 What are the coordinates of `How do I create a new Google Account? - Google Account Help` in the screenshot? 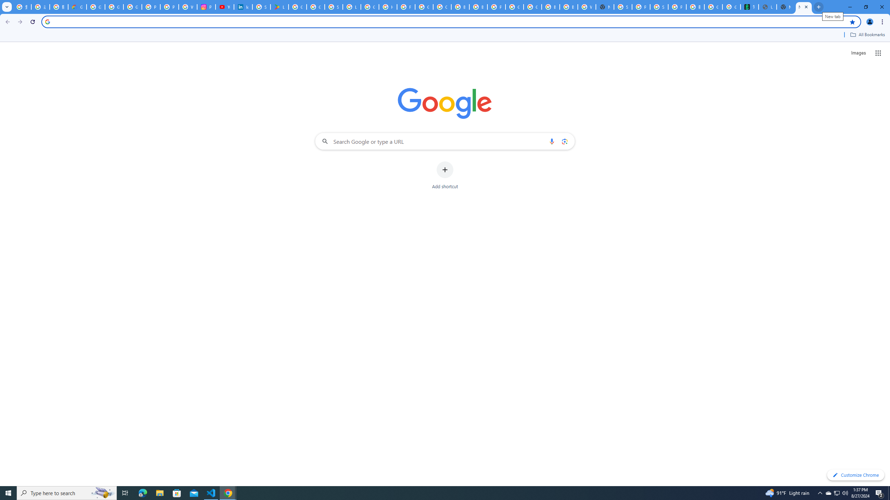 It's located at (388, 7).